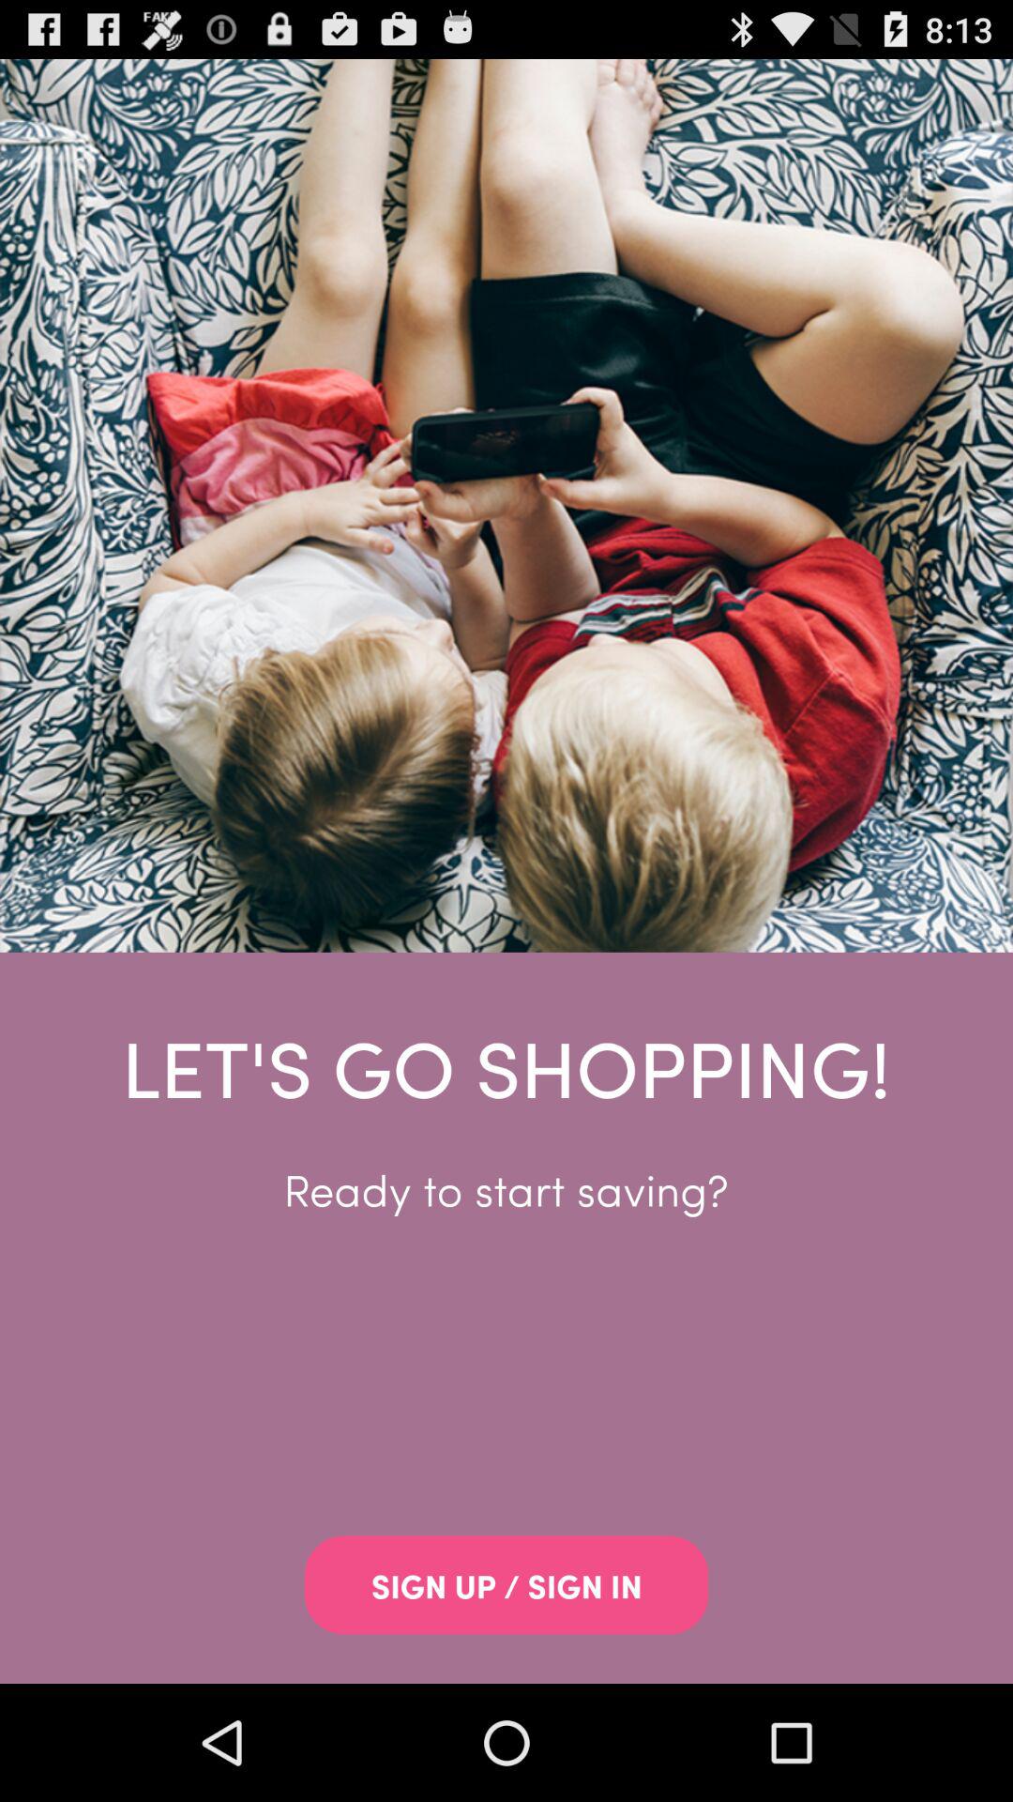 The width and height of the screenshot is (1013, 1802). What do you see at coordinates (506, 1585) in the screenshot?
I see `open sign up sign icon` at bounding box center [506, 1585].